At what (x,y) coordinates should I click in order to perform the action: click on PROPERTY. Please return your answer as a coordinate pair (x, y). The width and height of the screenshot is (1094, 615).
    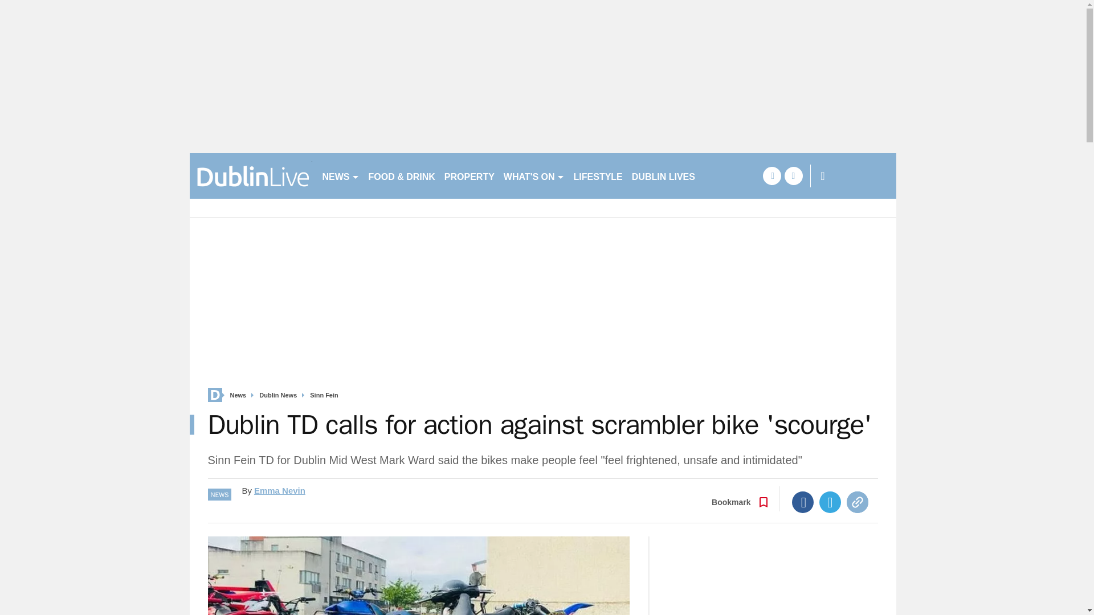
    Looking at the image, I should click on (469, 175).